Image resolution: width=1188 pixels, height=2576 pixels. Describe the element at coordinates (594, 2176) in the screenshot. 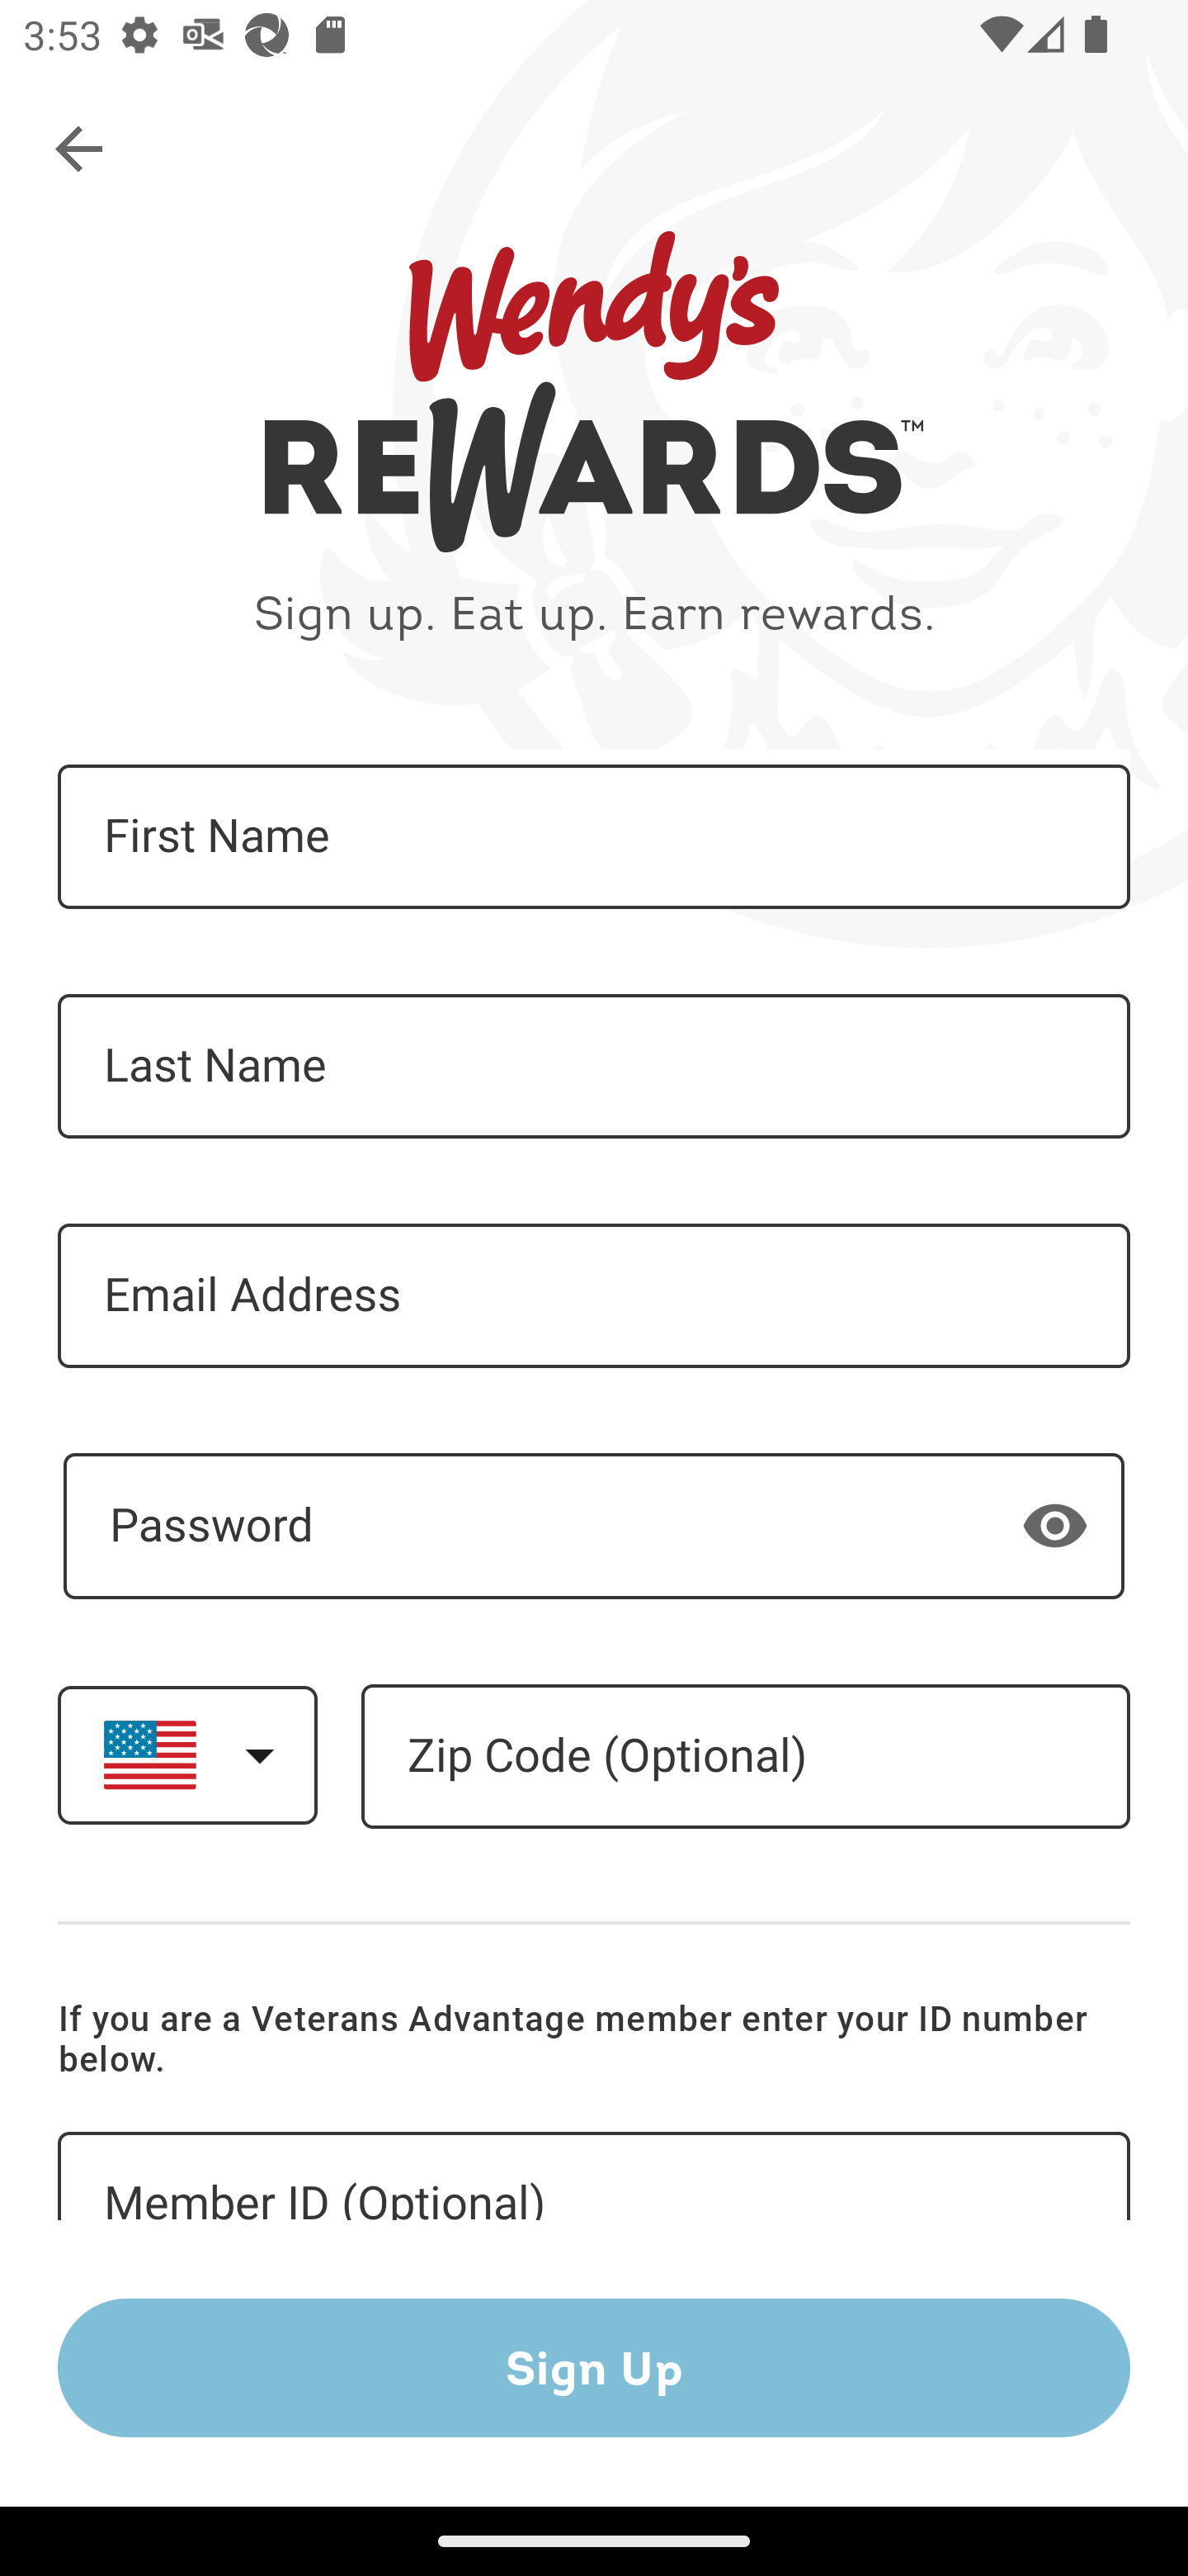

I see `Veterans Advantage ID – Optional` at that location.